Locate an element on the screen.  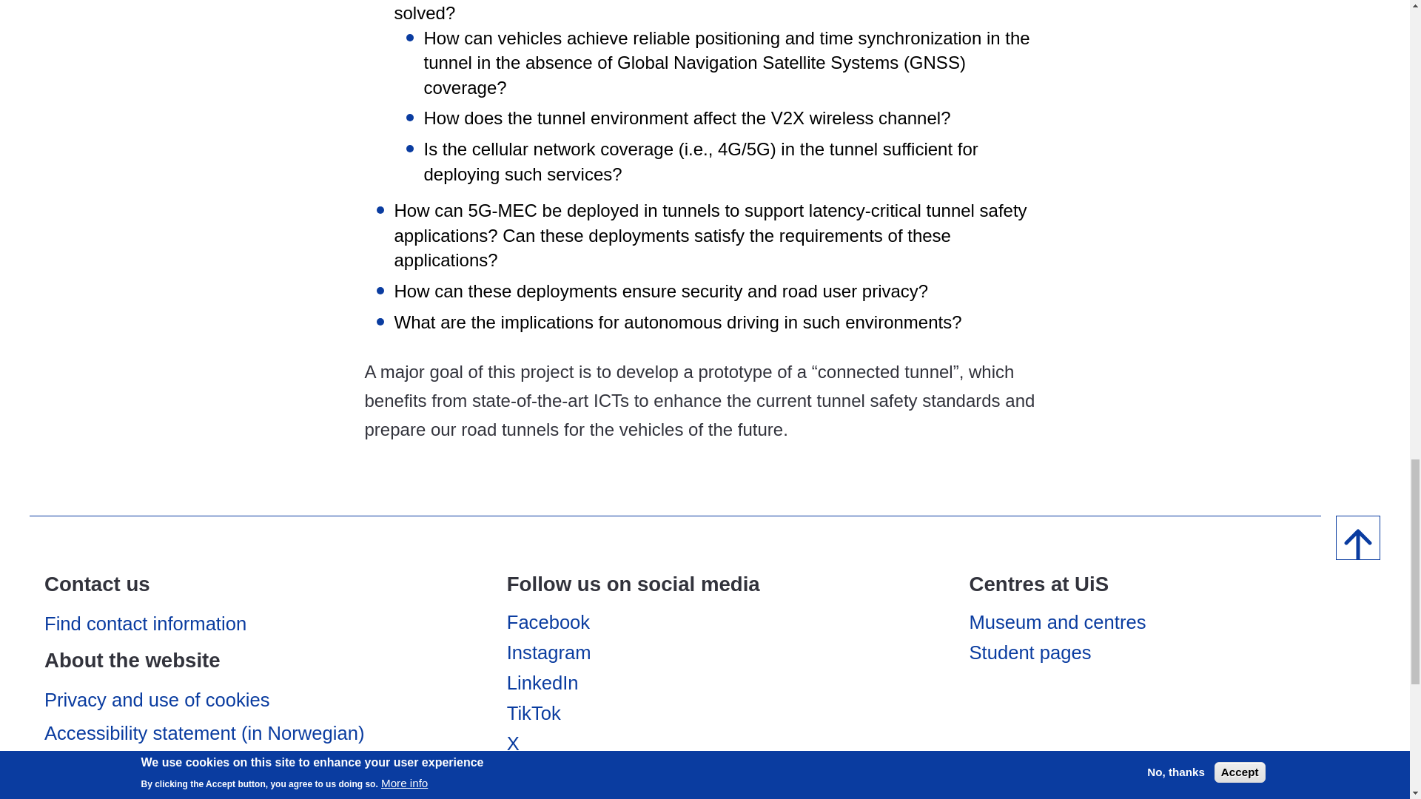
Privacy and use of cookies is located at coordinates (242, 700).